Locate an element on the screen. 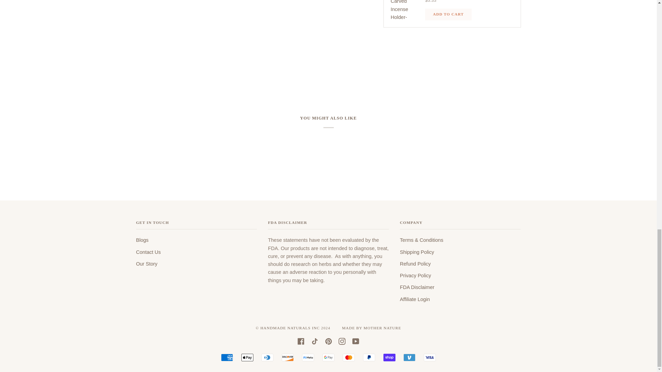  Instagram is located at coordinates (342, 341).